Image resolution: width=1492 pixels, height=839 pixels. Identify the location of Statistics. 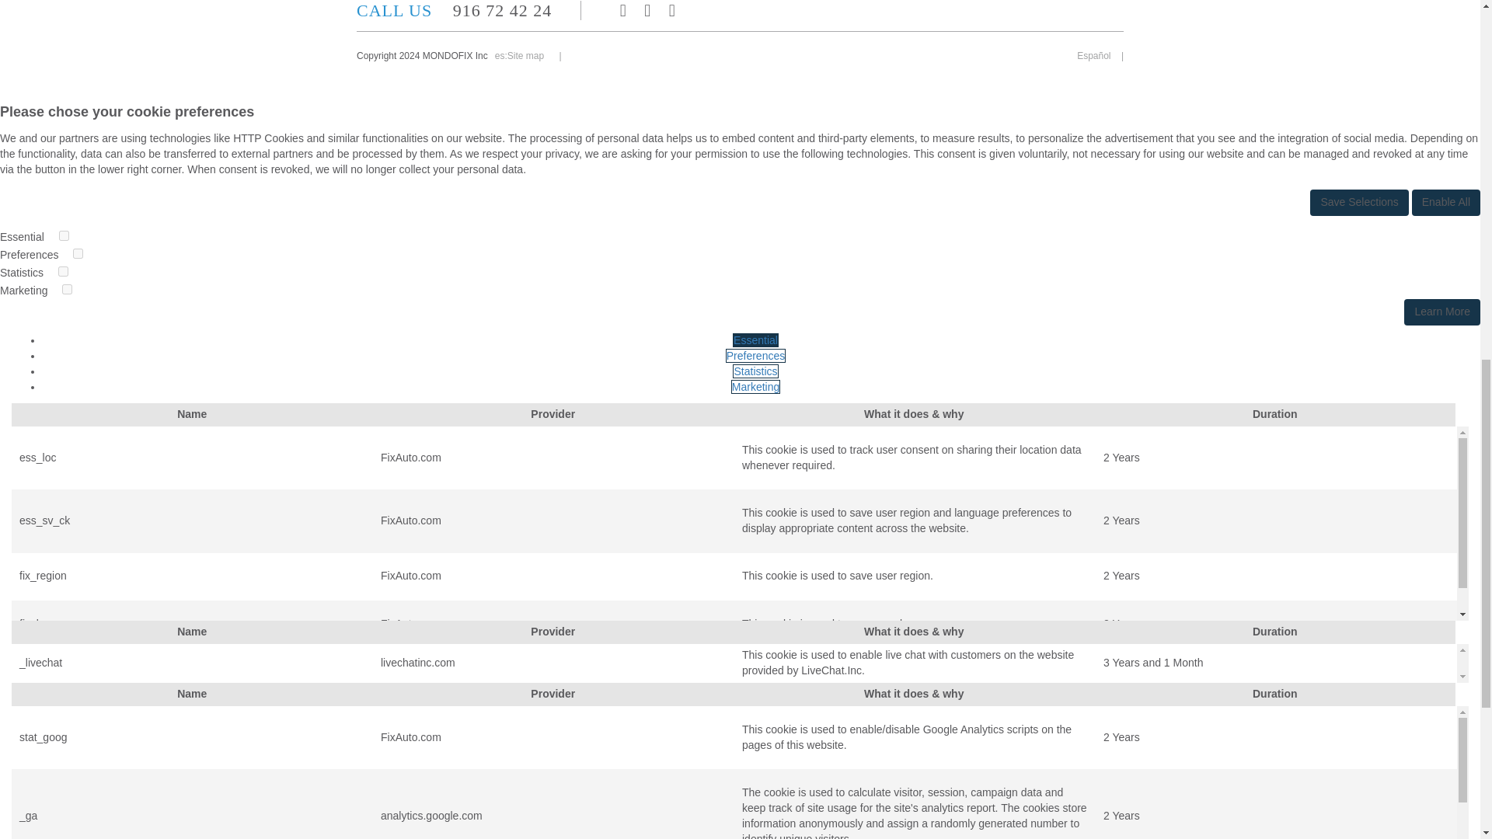
(755, 371).